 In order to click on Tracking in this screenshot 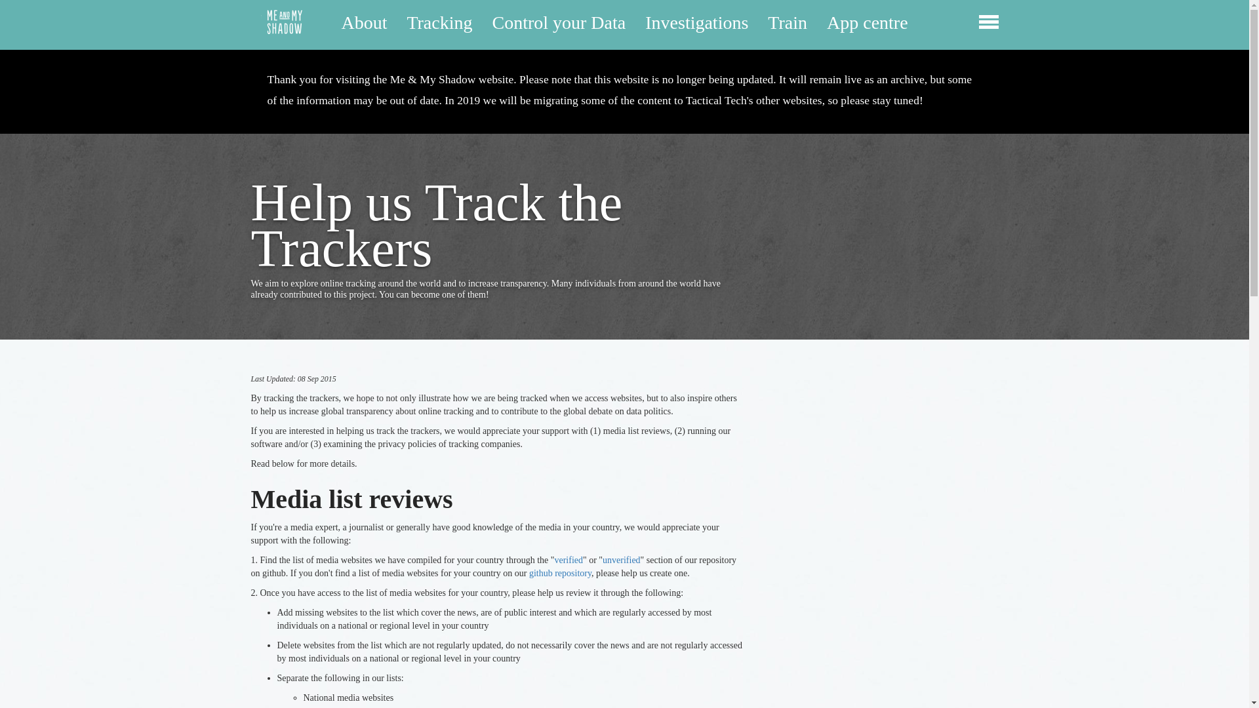, I will do `click(439, 22)`.